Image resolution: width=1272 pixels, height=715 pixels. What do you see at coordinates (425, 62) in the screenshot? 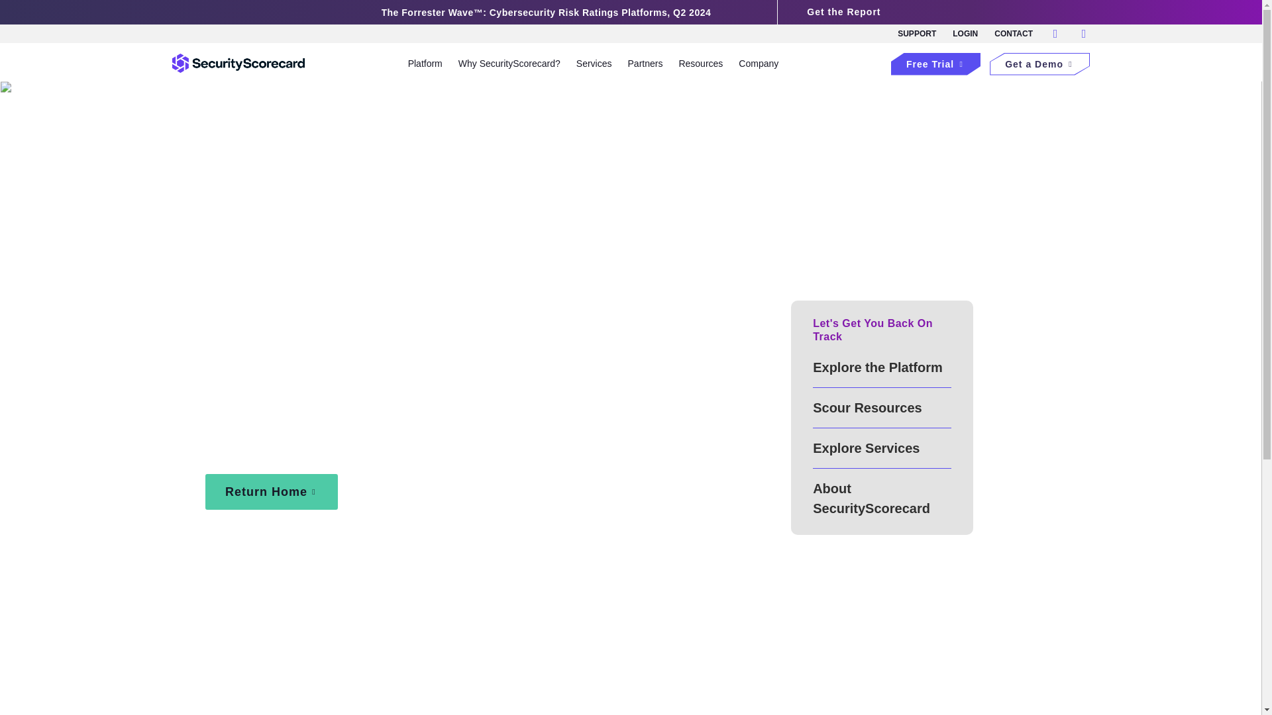
I see `Platform` at bounding box center [425, 62].